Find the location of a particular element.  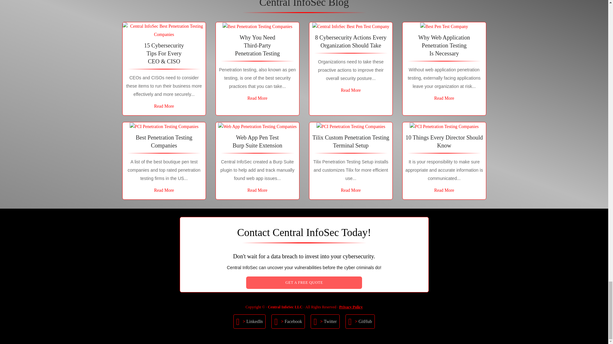

Web App Penetration Testing Companies is located at coordinates (257, 127).